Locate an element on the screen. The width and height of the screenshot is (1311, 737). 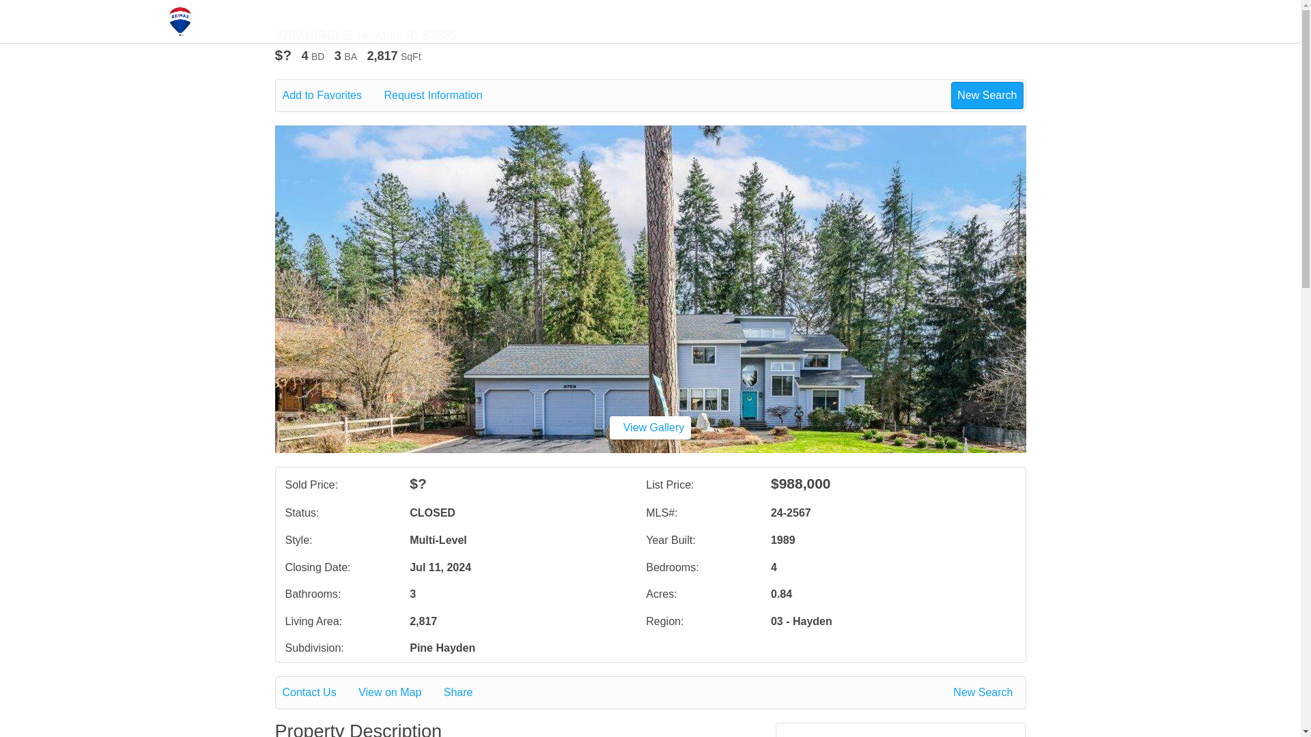
New Search is located at coordinates (987, 95).